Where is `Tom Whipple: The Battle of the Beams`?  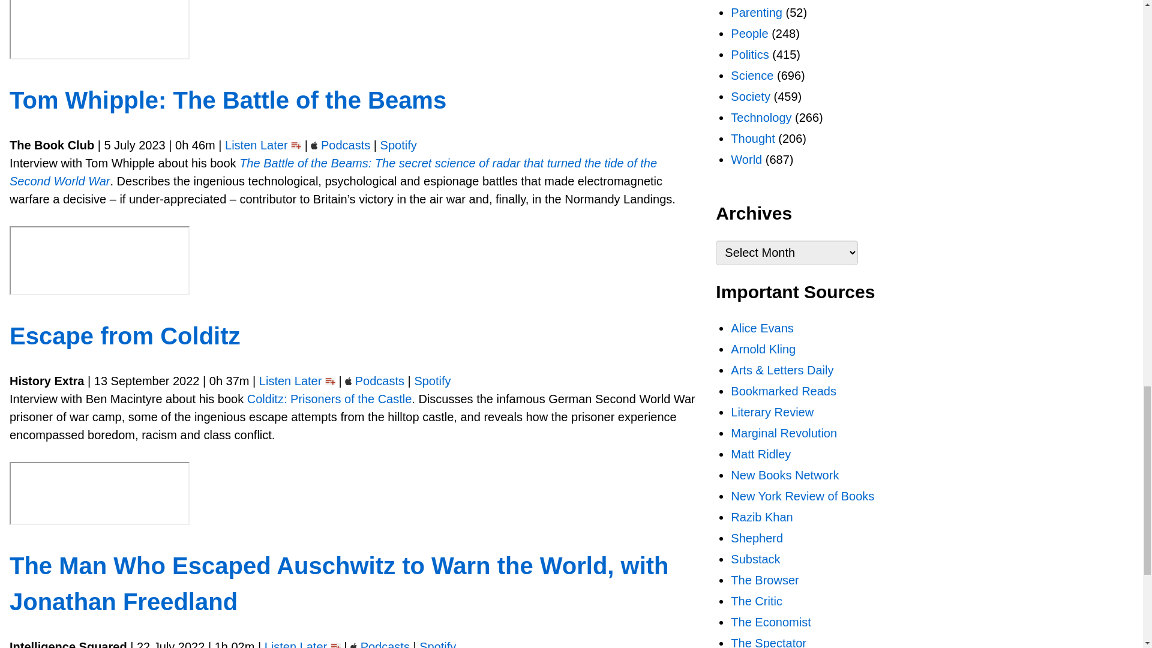 Tom Whipple: The Battle of the Beams is located at coordinates (228, 100).